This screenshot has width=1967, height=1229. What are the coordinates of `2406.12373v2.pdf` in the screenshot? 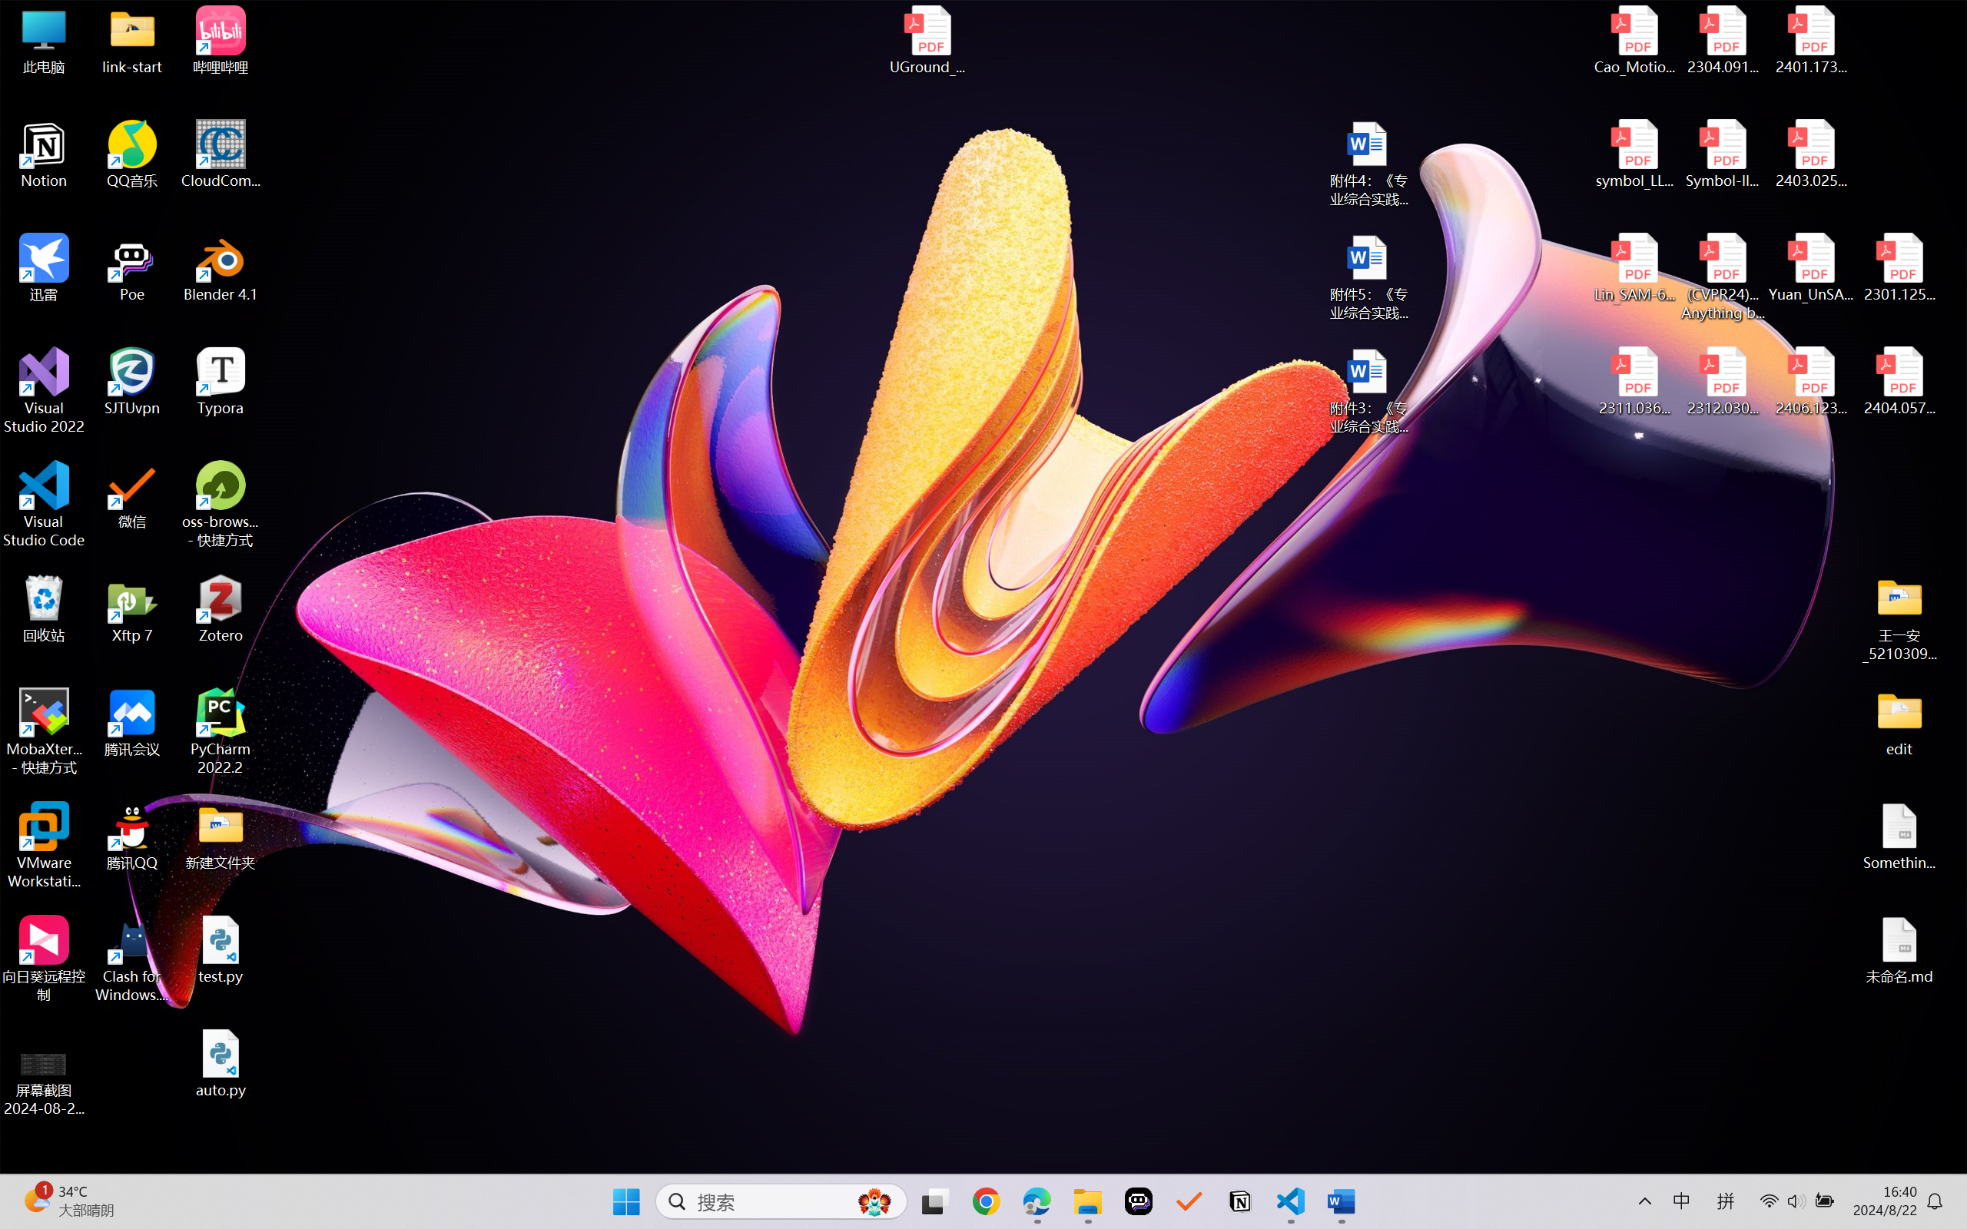 It's located at (1810, 382).